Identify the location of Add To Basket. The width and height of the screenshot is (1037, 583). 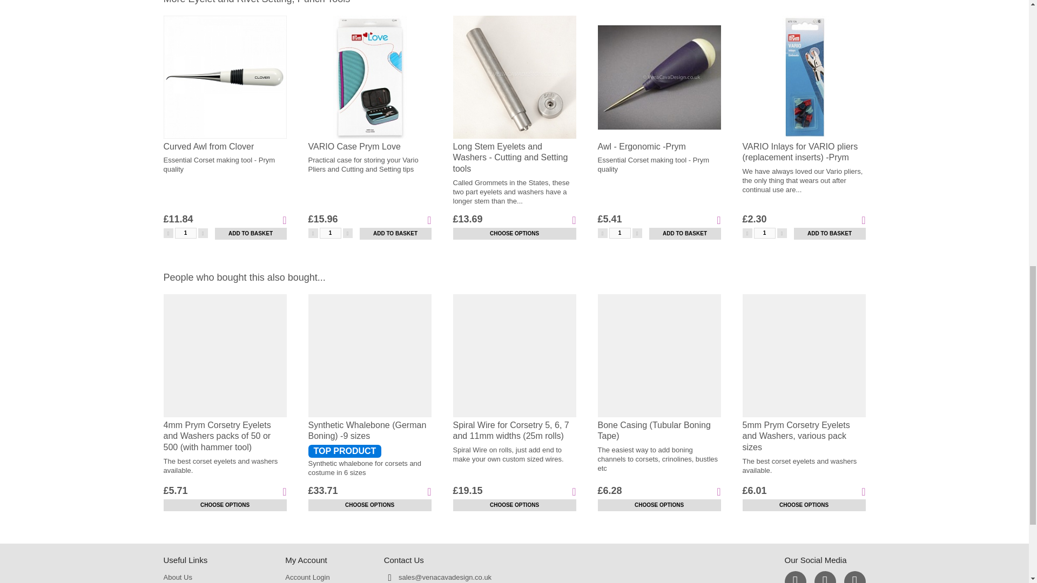
(685, 233).